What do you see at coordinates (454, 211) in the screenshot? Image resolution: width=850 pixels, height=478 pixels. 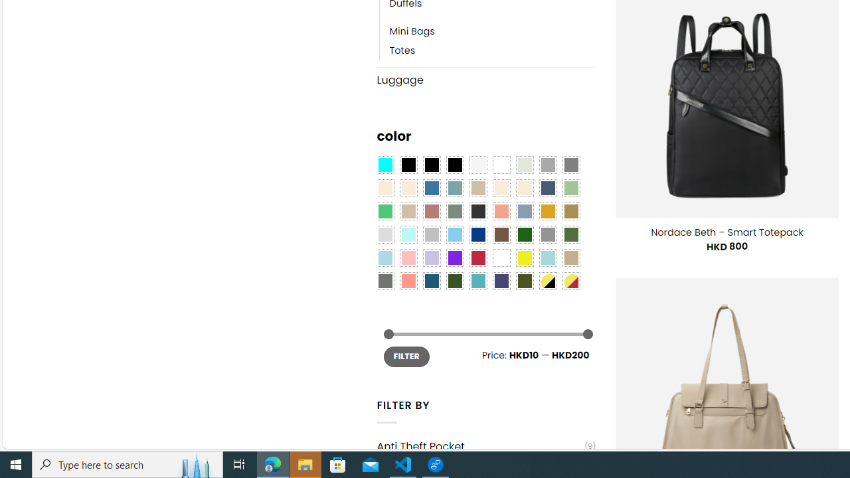 I see `Sage` at bounding box center [454, 211].